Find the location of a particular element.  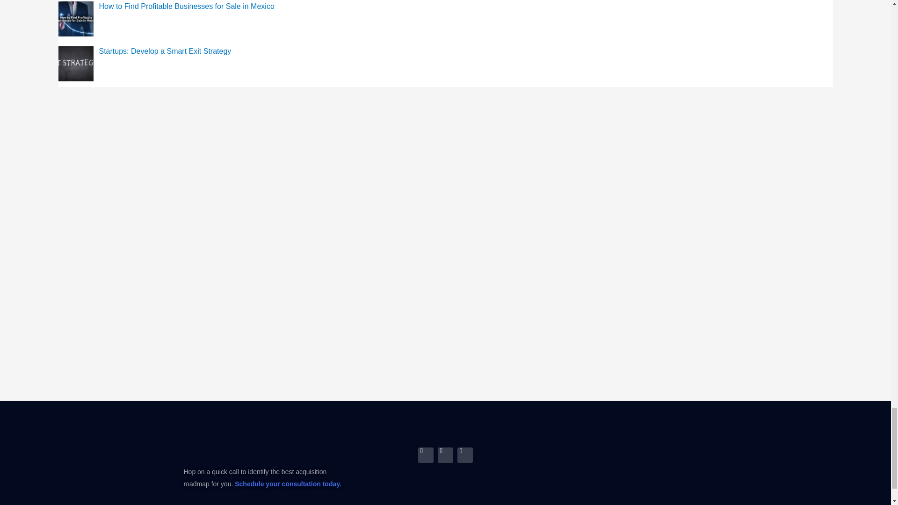

Linkedin is located at coordinates (426, 455).